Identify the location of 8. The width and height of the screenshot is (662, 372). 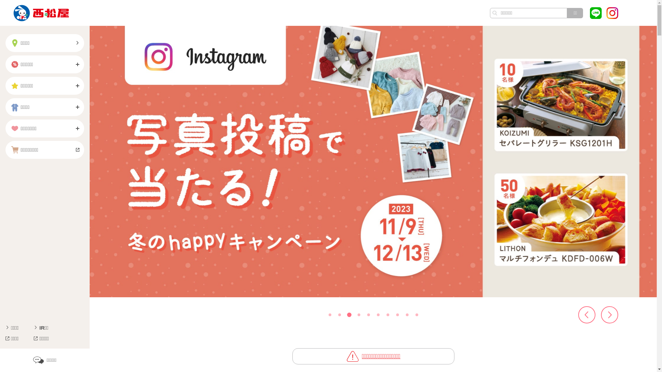
(397, 315).